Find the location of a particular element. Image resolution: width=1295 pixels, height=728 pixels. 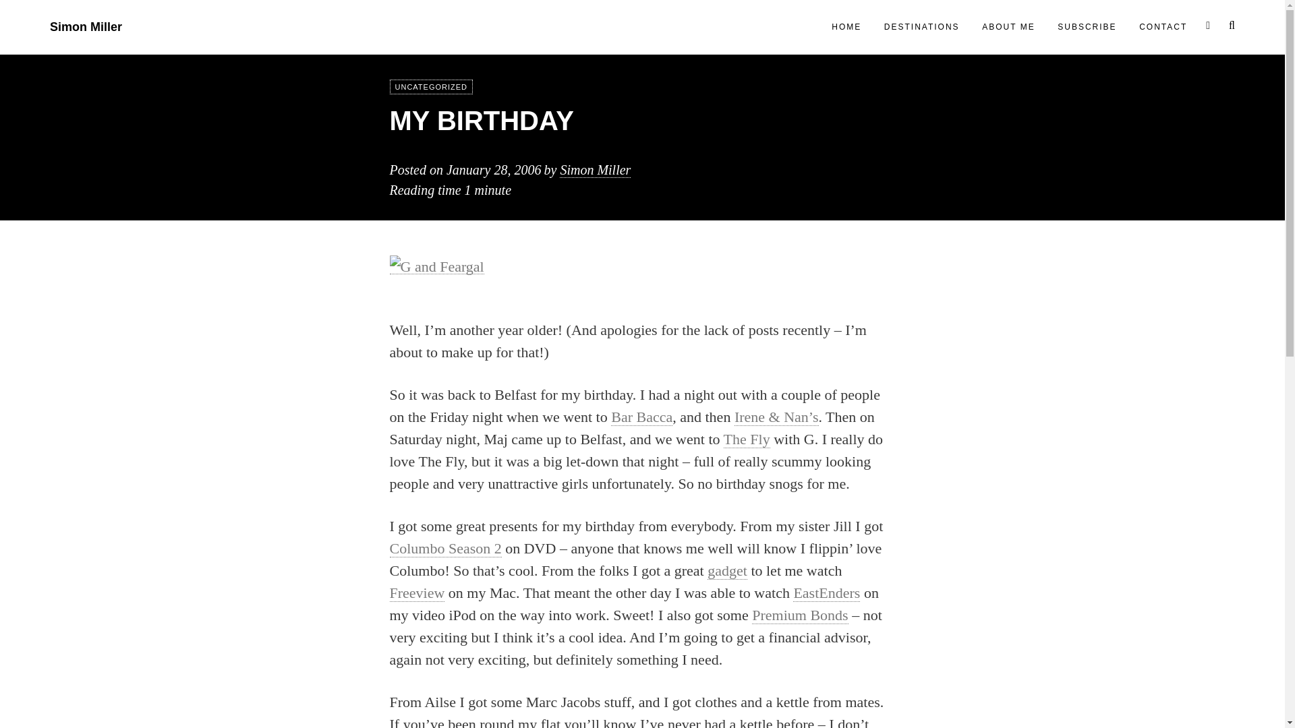

CONTACT is located at coordinates (1163, 27).